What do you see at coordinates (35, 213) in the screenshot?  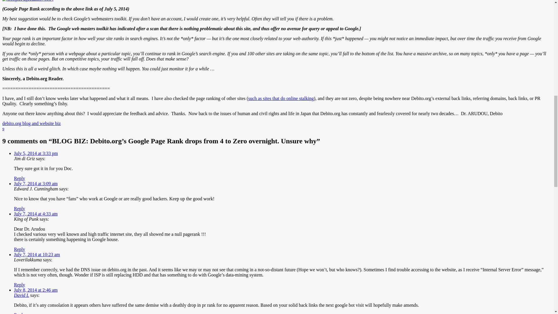 I see `July 7, 2014 at 4:33 am` at bounding box center [35, 213].